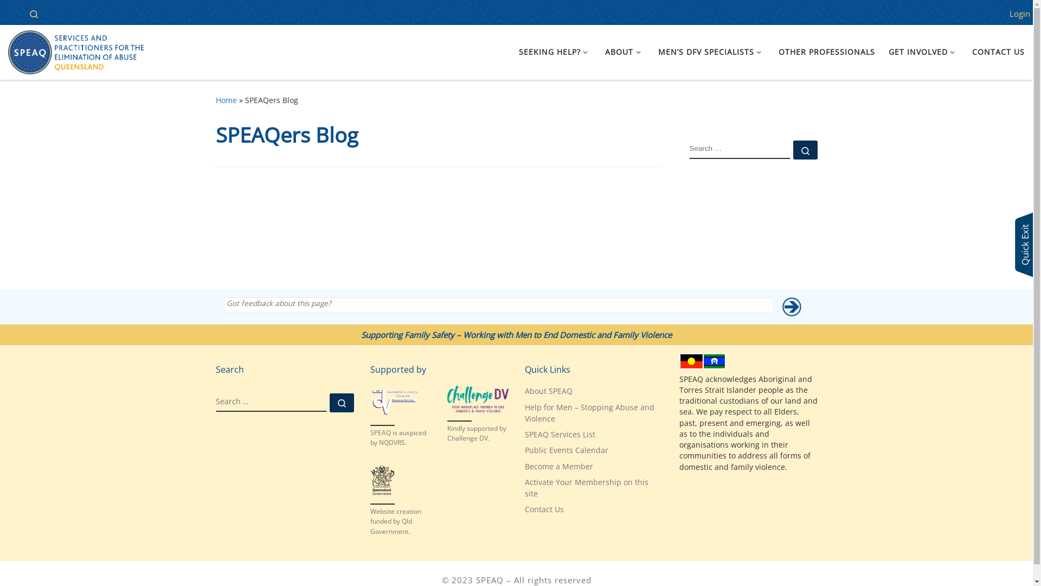 The height and width of the screenshot is (586, 1041). Describe the element at coordinates (827, 52) in the screenshot. I see `OTHER PROFESSIONALS` at that location.